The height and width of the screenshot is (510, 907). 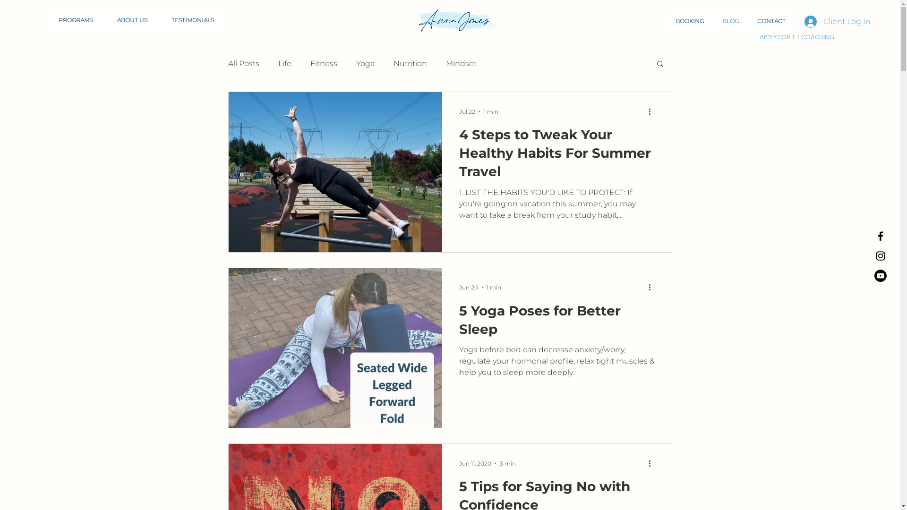 I want to click on Mindset, so click(x=461, y=63).